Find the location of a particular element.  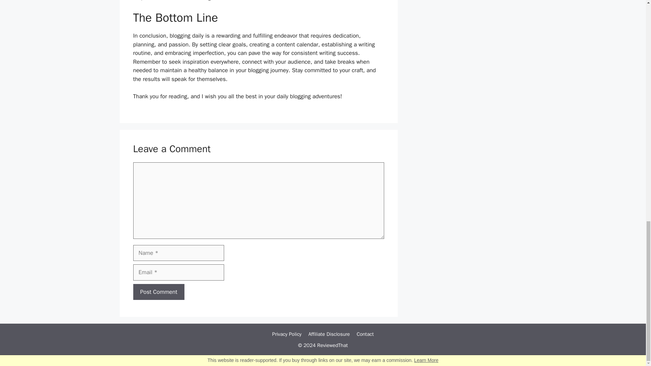

ReviewedThat is located at coordinates (332, 345).